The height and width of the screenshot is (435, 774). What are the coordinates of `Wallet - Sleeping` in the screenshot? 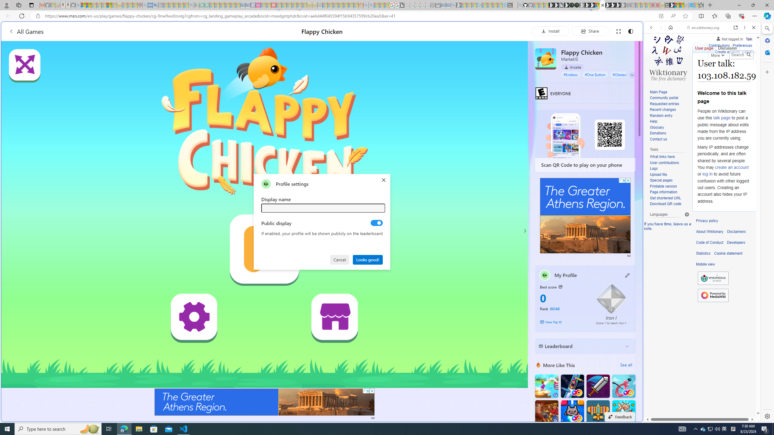 It's located at (438, 5).